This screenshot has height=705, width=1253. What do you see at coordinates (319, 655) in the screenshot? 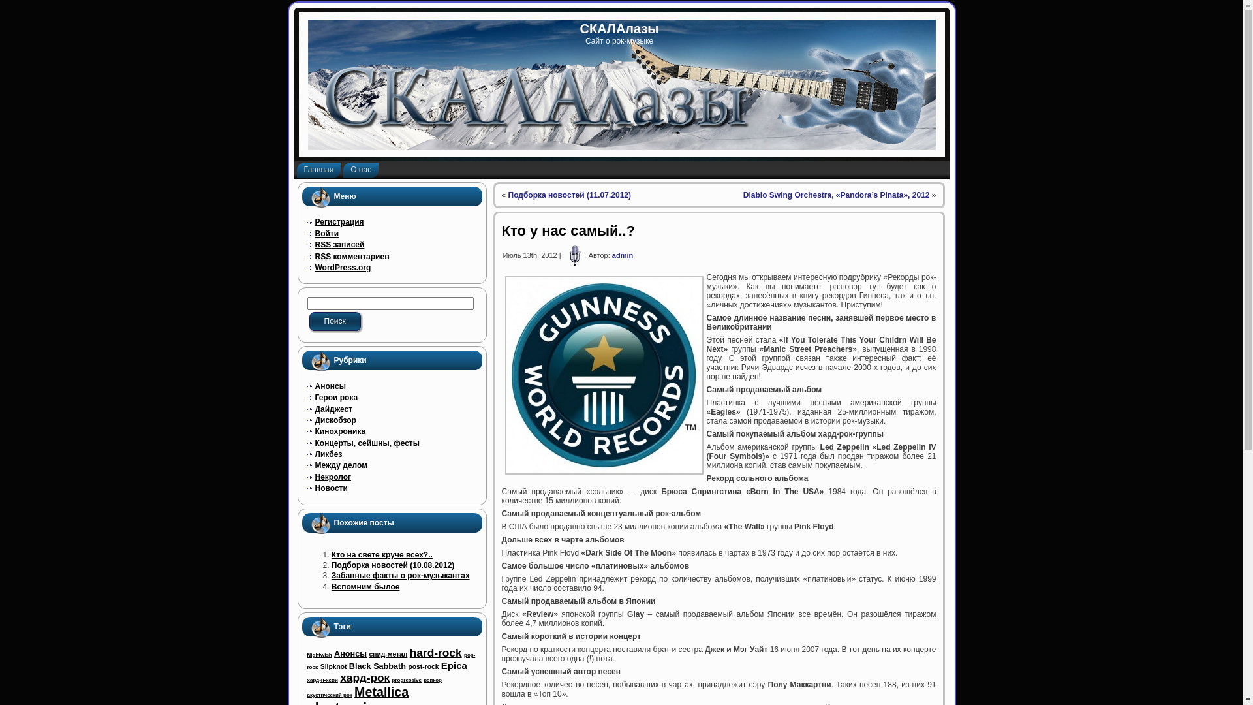
I see `Nightwish` at bounding box center [319, 655].